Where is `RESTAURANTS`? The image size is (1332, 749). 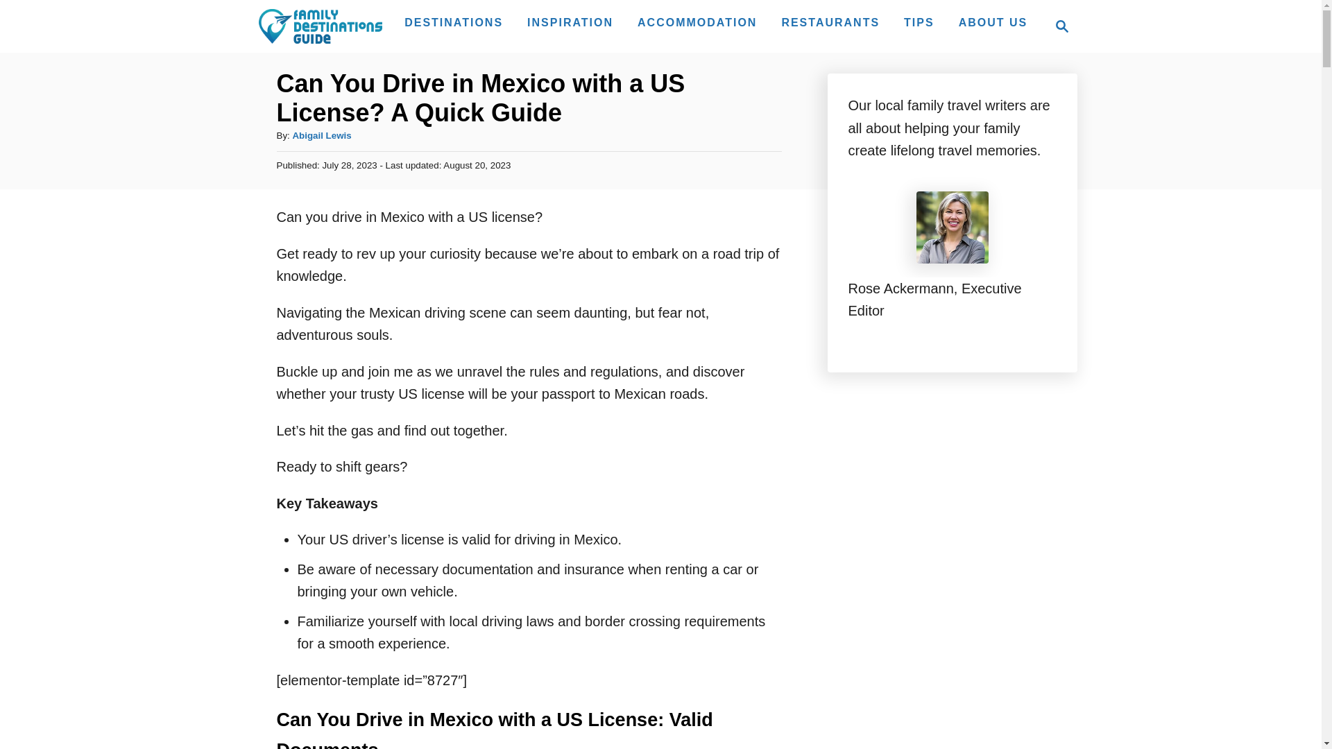
RESTAURANTS is located at coordinates (1057, 26).